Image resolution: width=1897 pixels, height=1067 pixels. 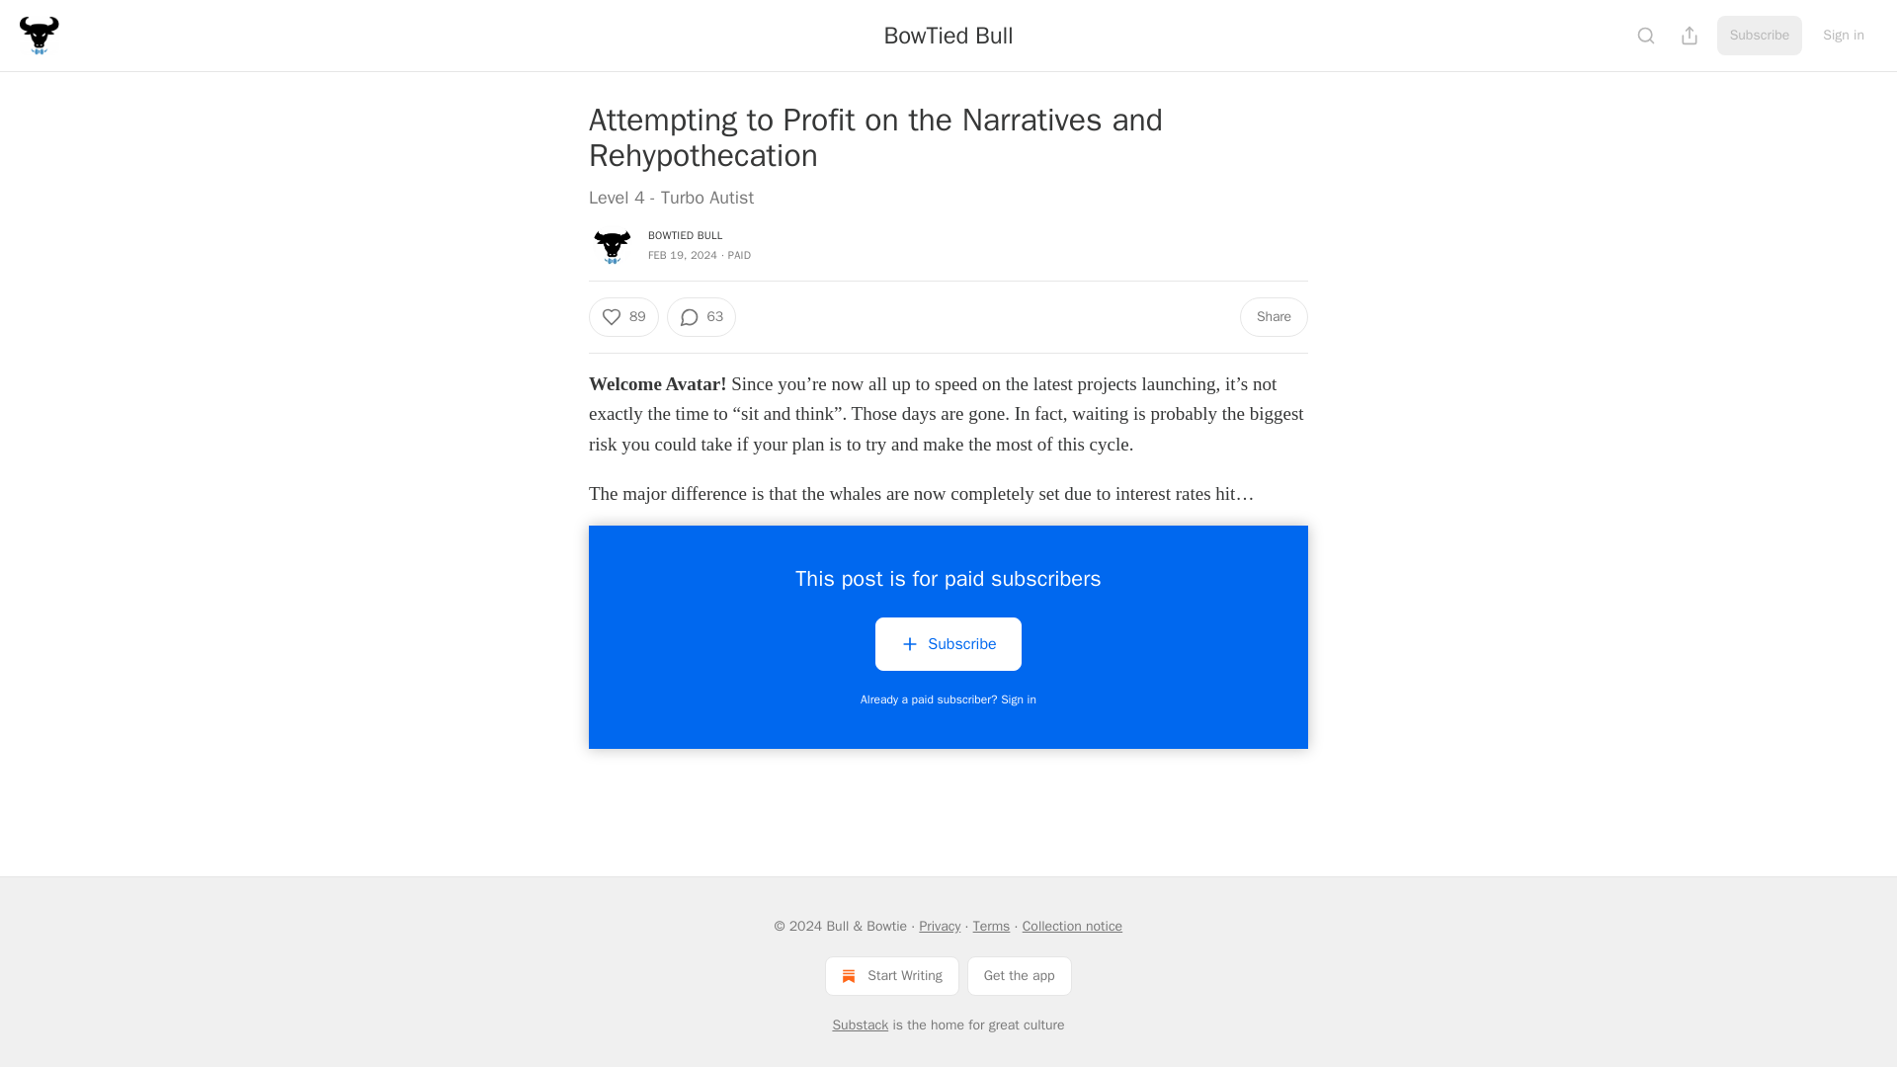 I want to click on 63, so click(x=700, y=317).